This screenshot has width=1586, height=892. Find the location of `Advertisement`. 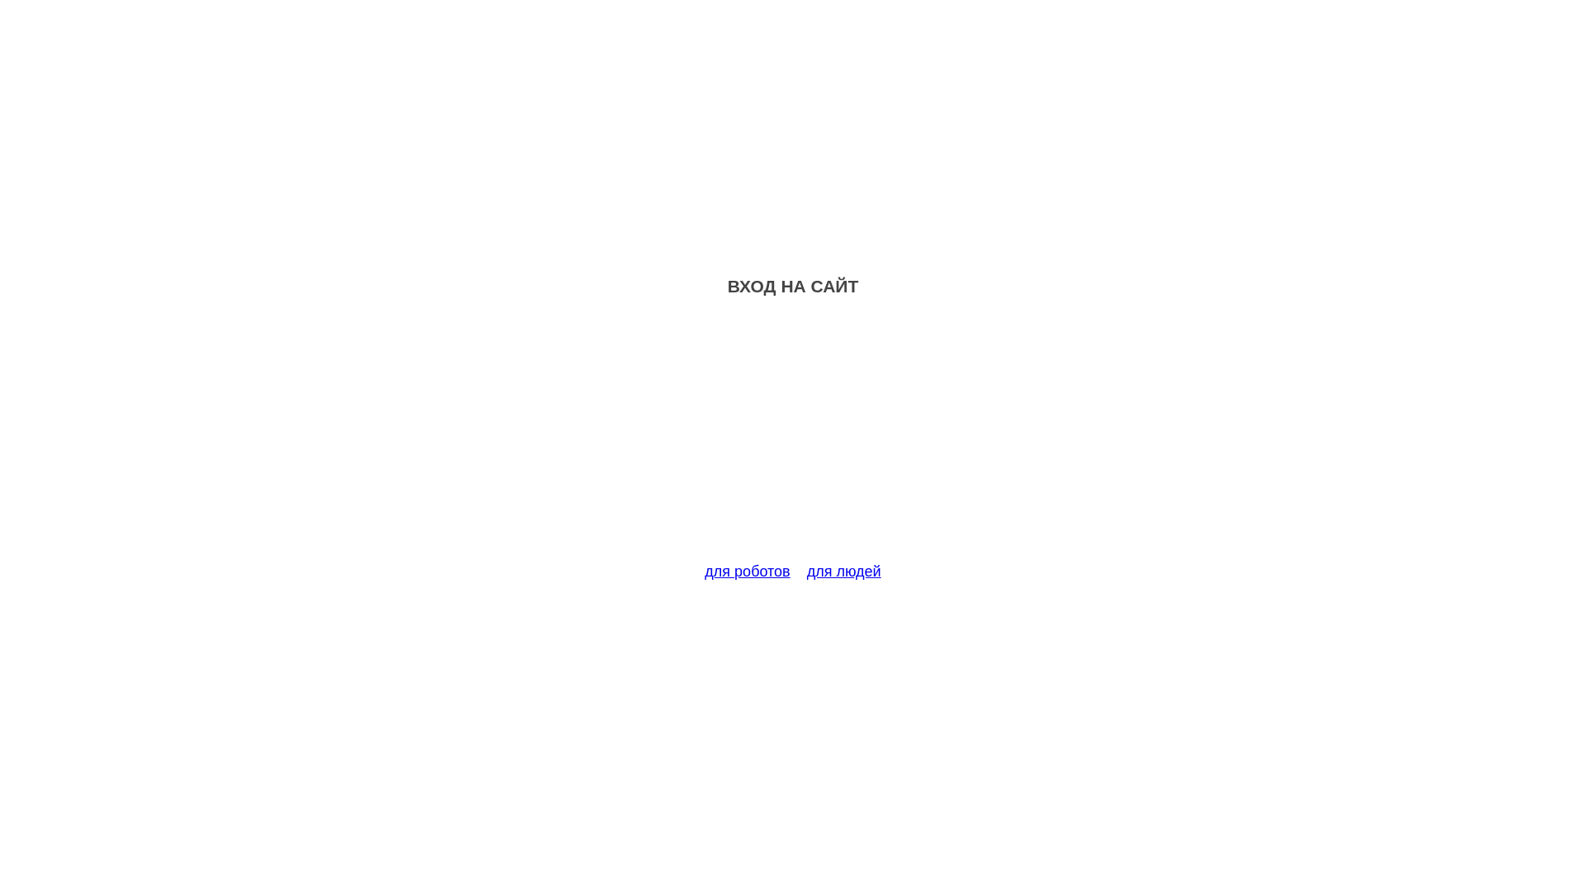

Advertisement is located at coordinates (793, 439).